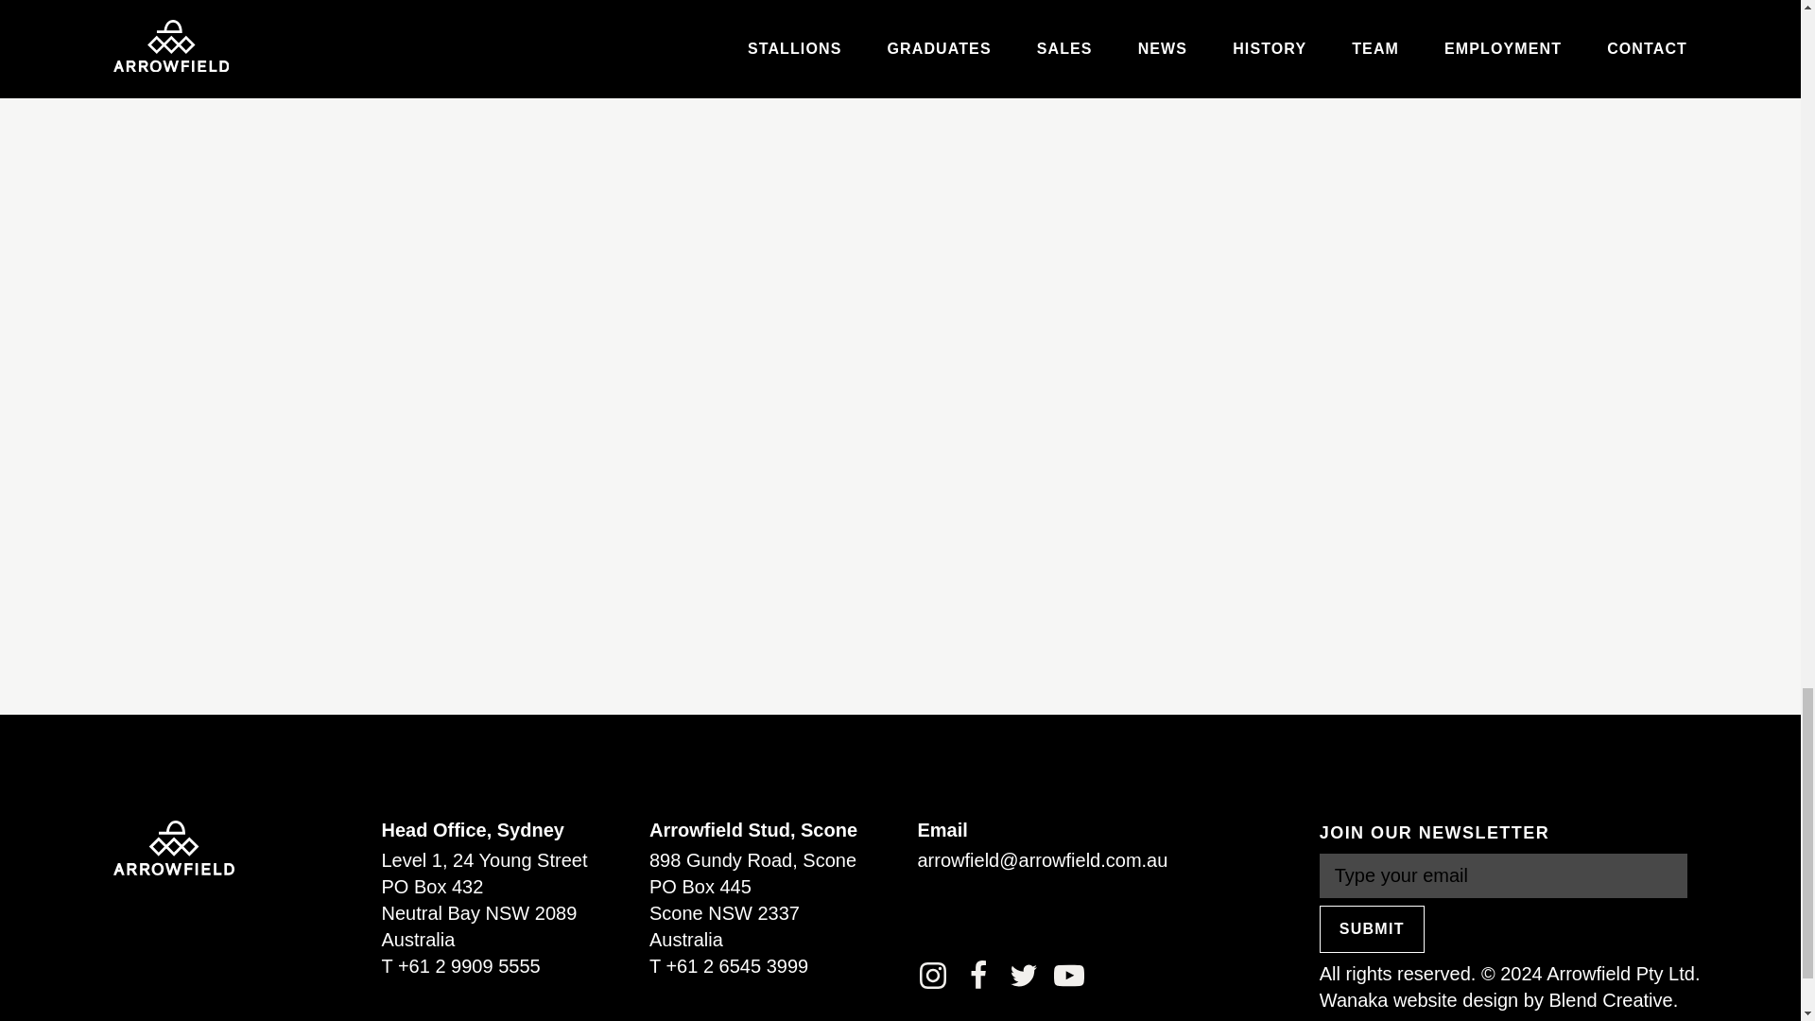 The width and height of the screenshot is (1815, 1021). I want to click on SUBMIT, so click(1372, 928).